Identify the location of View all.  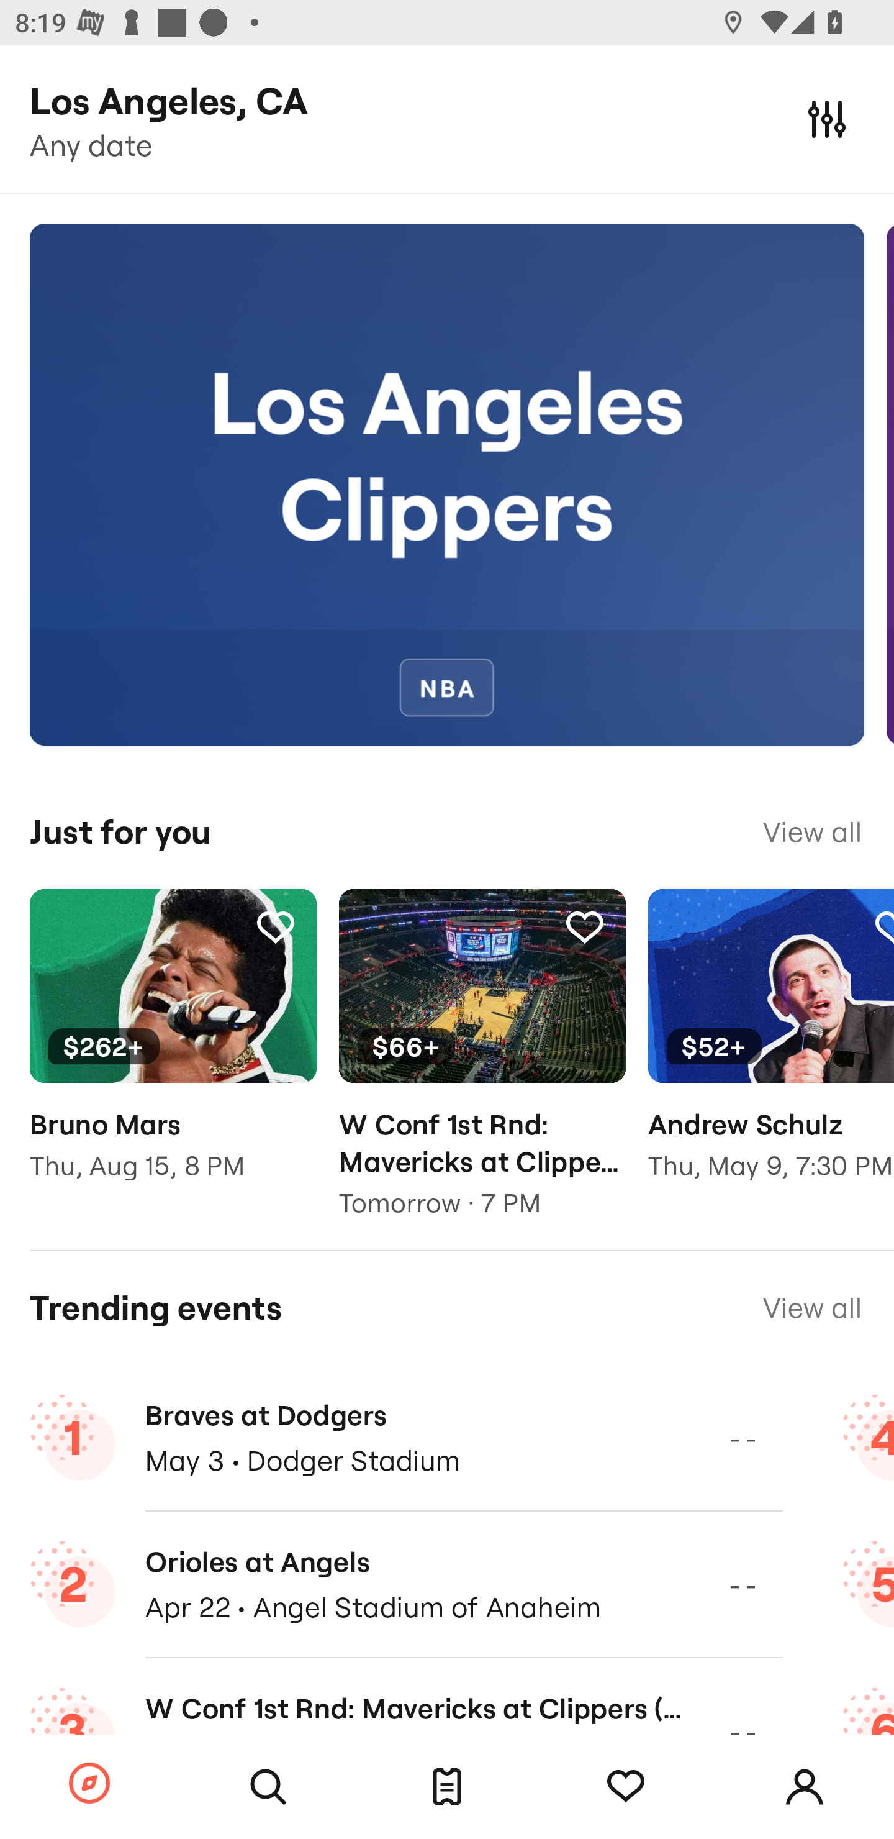
(812, 832).